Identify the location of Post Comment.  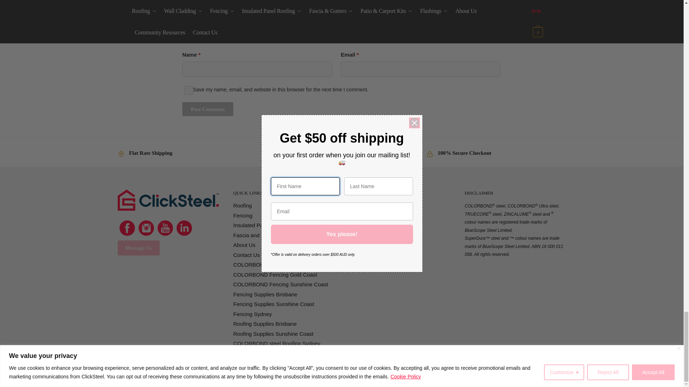
(208, 109).